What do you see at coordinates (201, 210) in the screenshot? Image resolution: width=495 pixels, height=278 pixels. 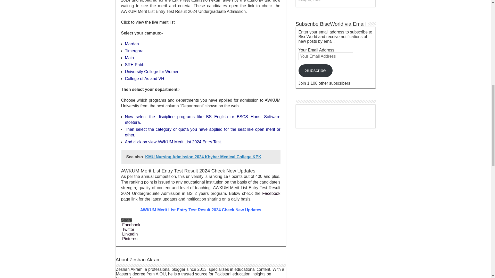 I see `AWKUM Merit List Entry Test Result Check New Updates` at bounding box center [201, 210].